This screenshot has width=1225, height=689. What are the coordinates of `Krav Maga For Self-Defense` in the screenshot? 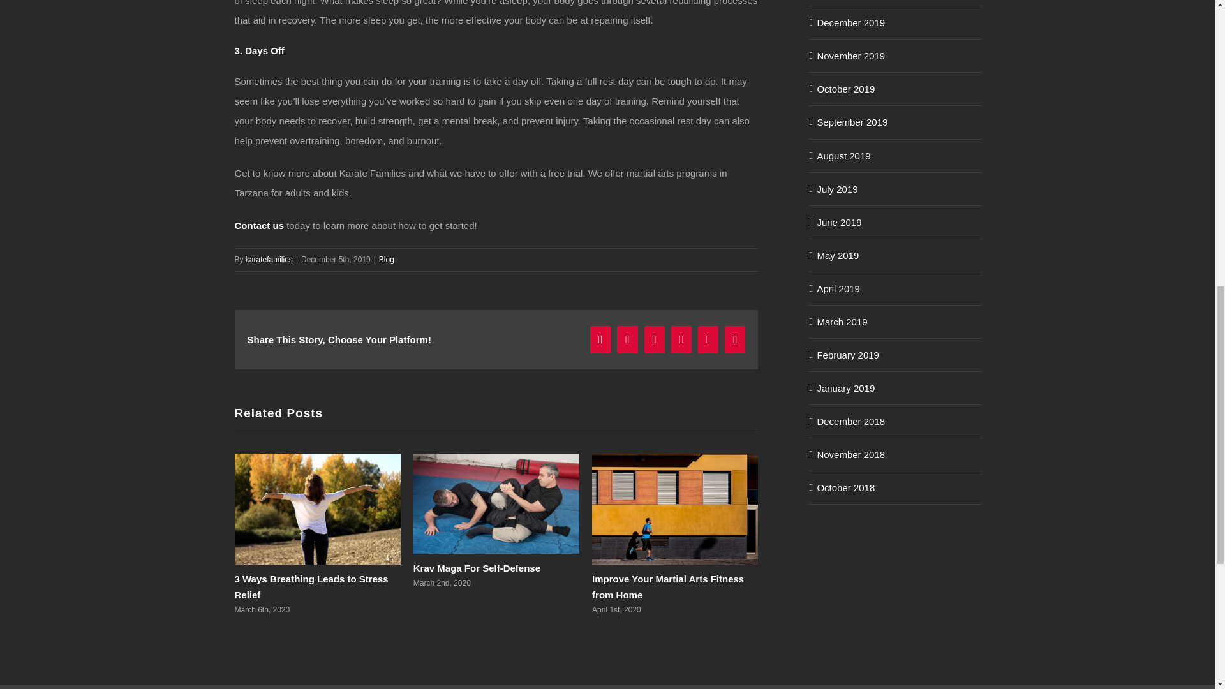 It's located at (477, 568).